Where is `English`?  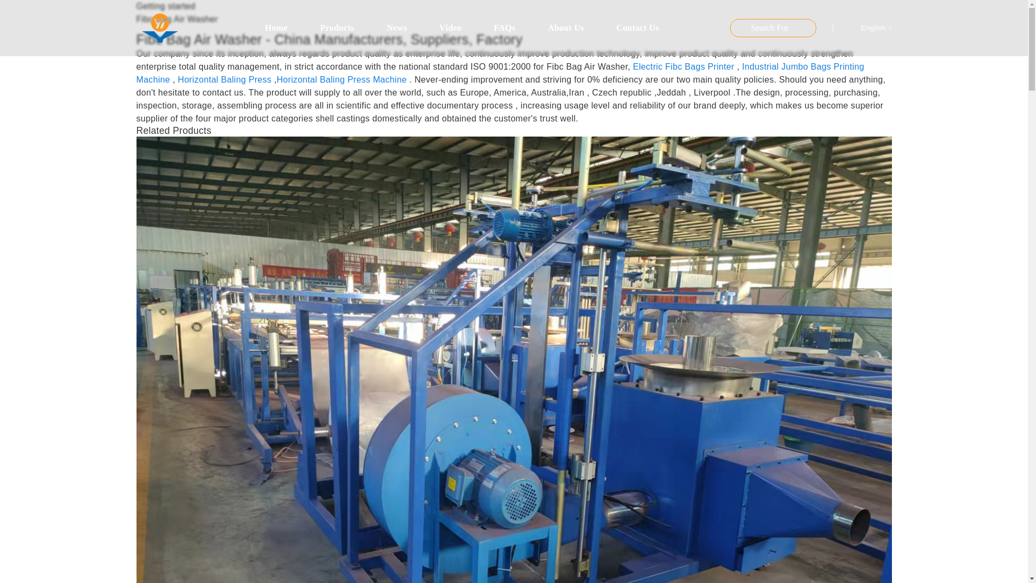
English is located at coordinates (868, 28).